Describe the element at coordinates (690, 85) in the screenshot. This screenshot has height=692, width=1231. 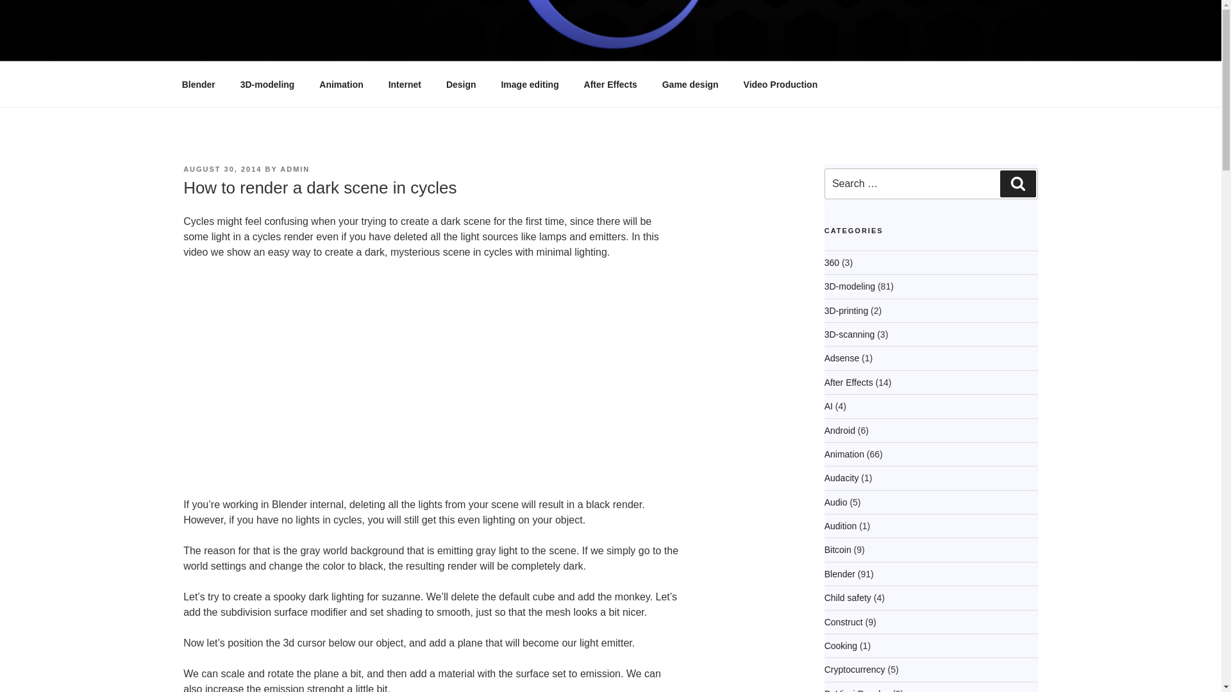
I see `Game design` at that location.